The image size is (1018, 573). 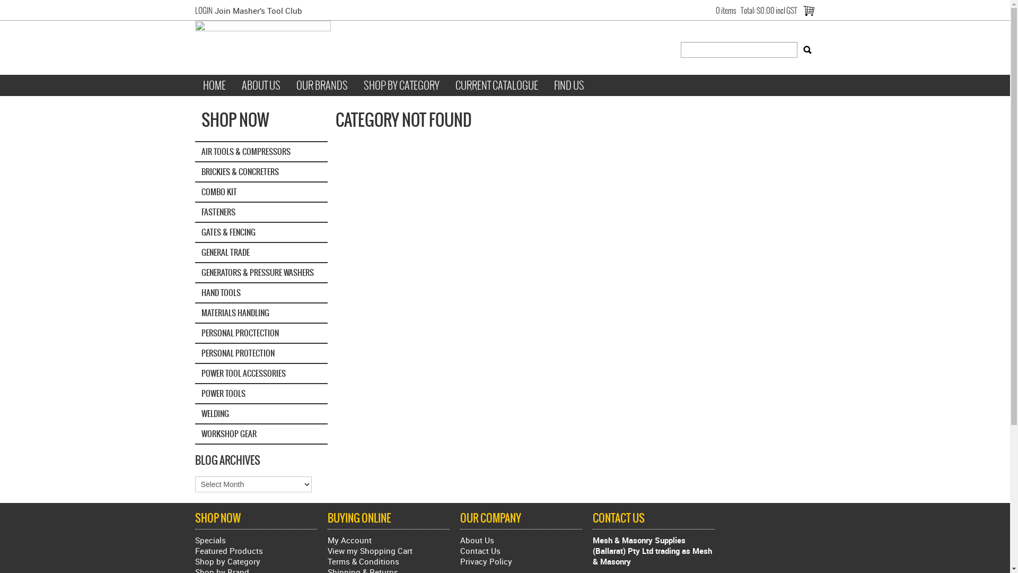 What do you see at coordinates (204, 11) in the screenshot?
I see `LOGIN` at bounding box center [204, 11].